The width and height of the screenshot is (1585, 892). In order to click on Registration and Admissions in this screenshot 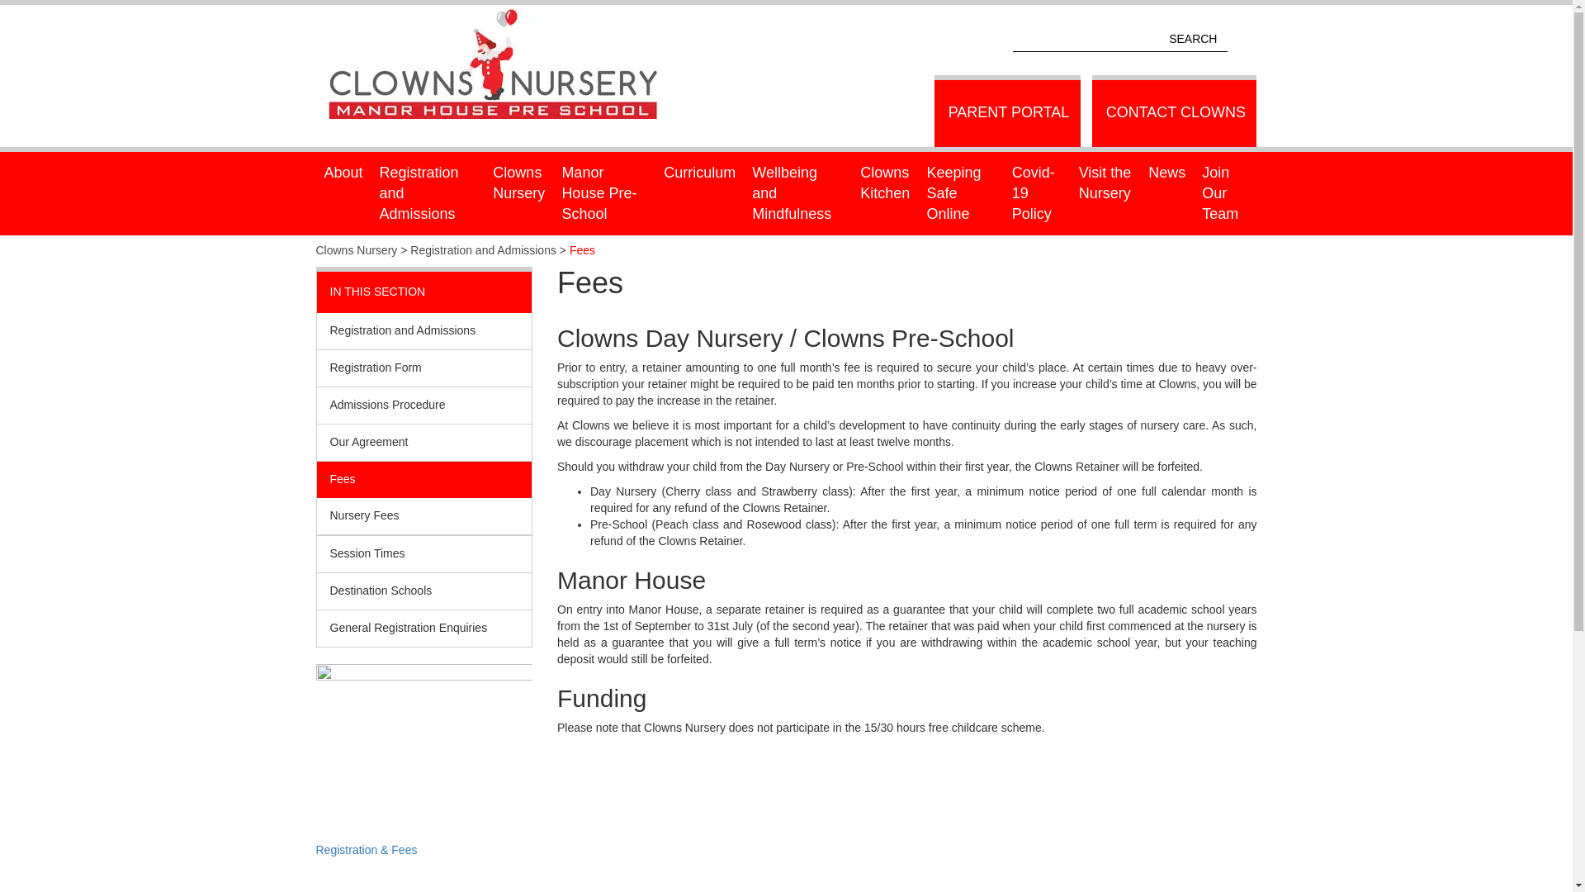, I will do `click(428, 193)`.